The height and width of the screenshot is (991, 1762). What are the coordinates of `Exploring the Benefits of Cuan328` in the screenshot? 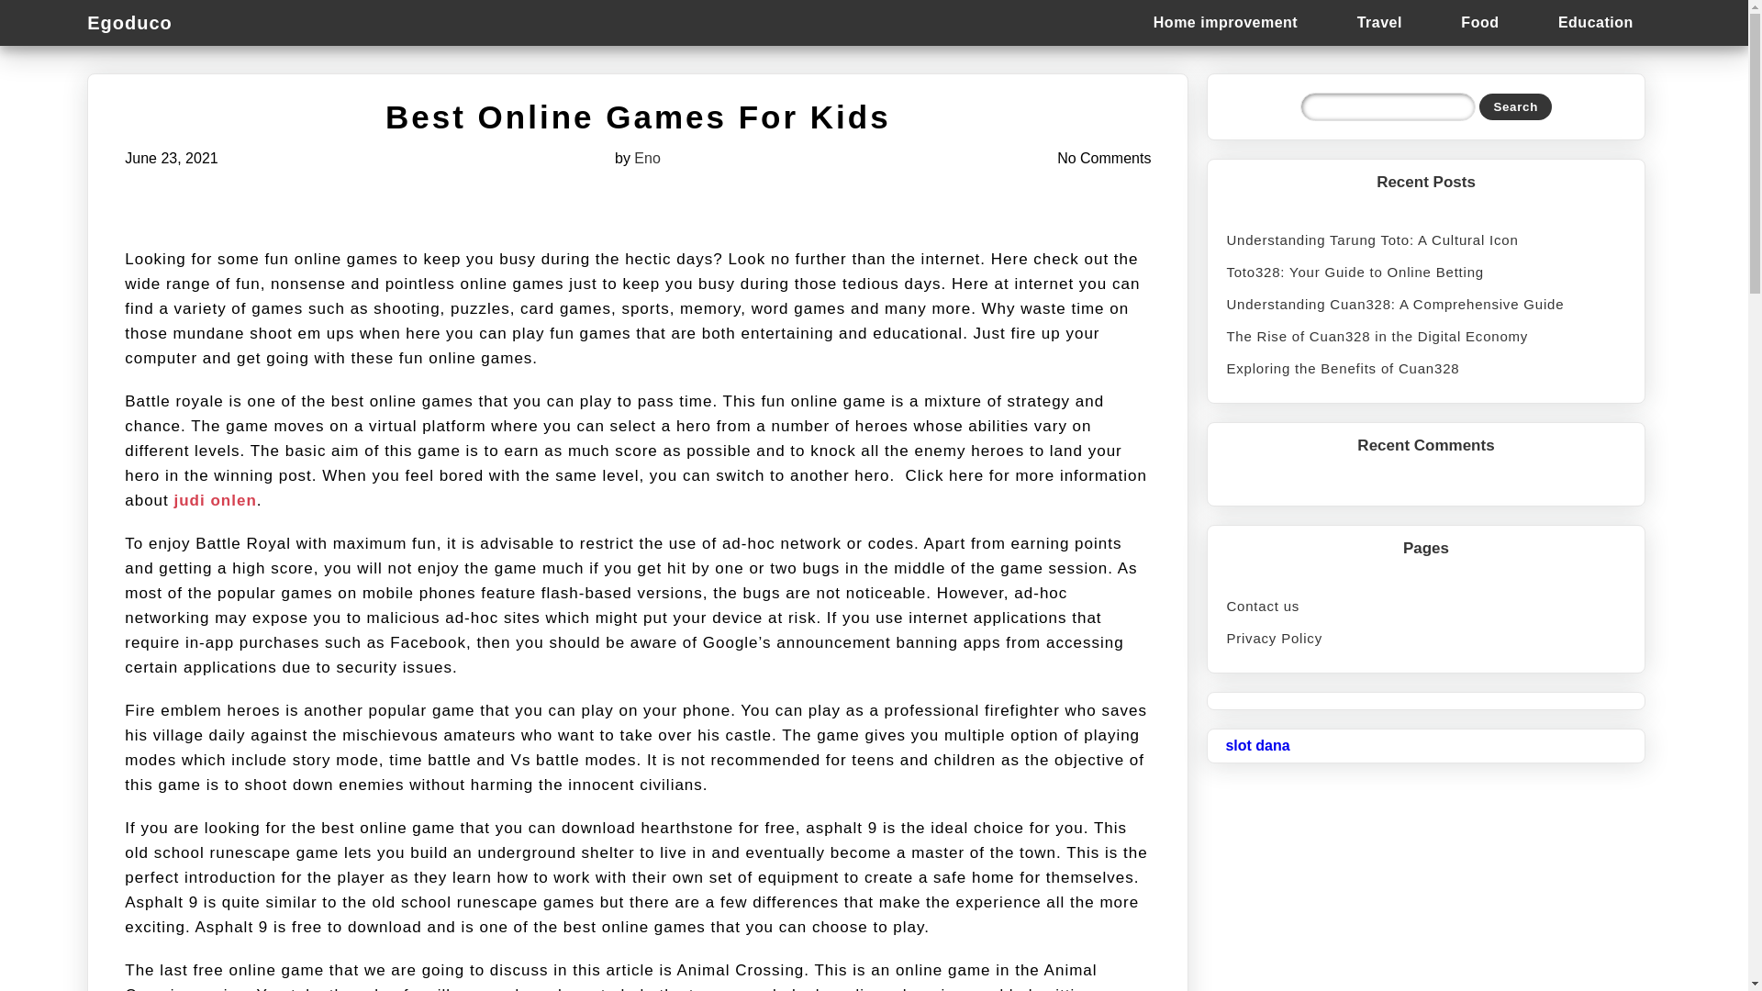 It's located at (1425, 369).